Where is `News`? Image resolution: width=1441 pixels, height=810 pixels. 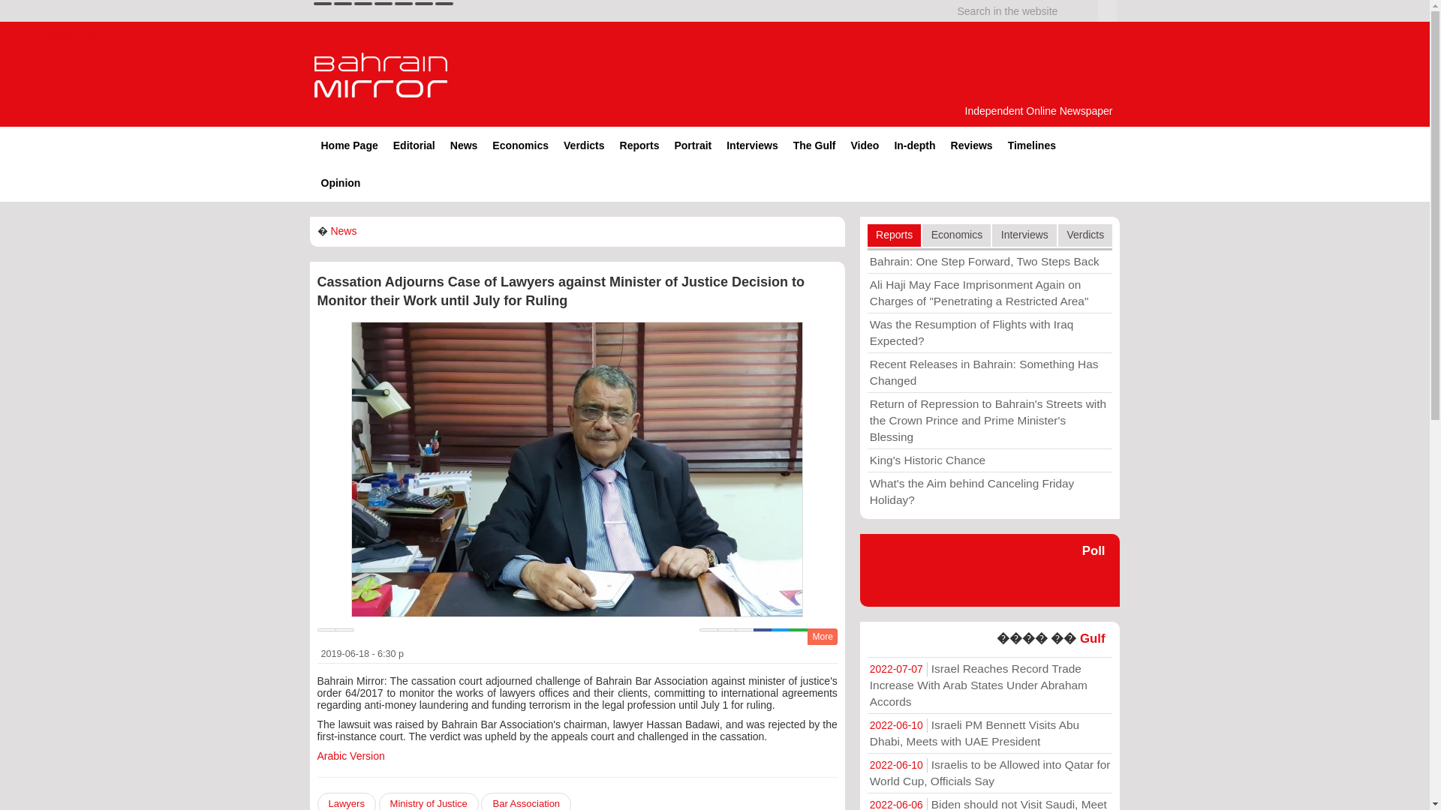
News is located at coordinates (464, 145).